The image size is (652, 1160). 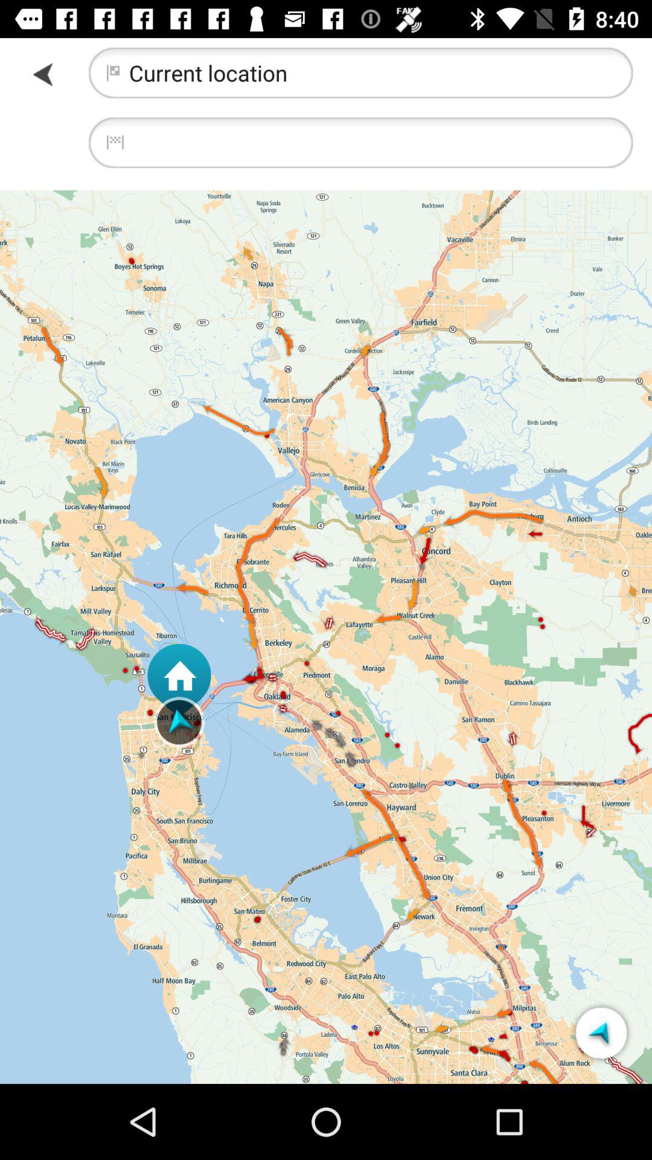 I want to click on fill in the address, so click(x=361, y=143).